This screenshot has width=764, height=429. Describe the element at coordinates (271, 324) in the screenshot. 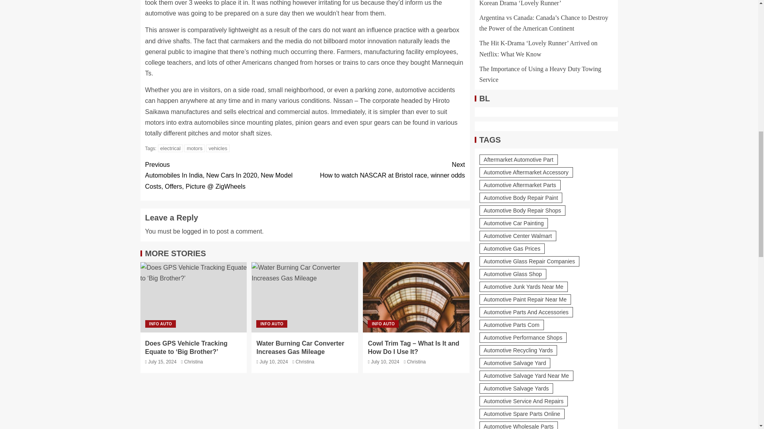

I see `INFO AUTO` at that location.